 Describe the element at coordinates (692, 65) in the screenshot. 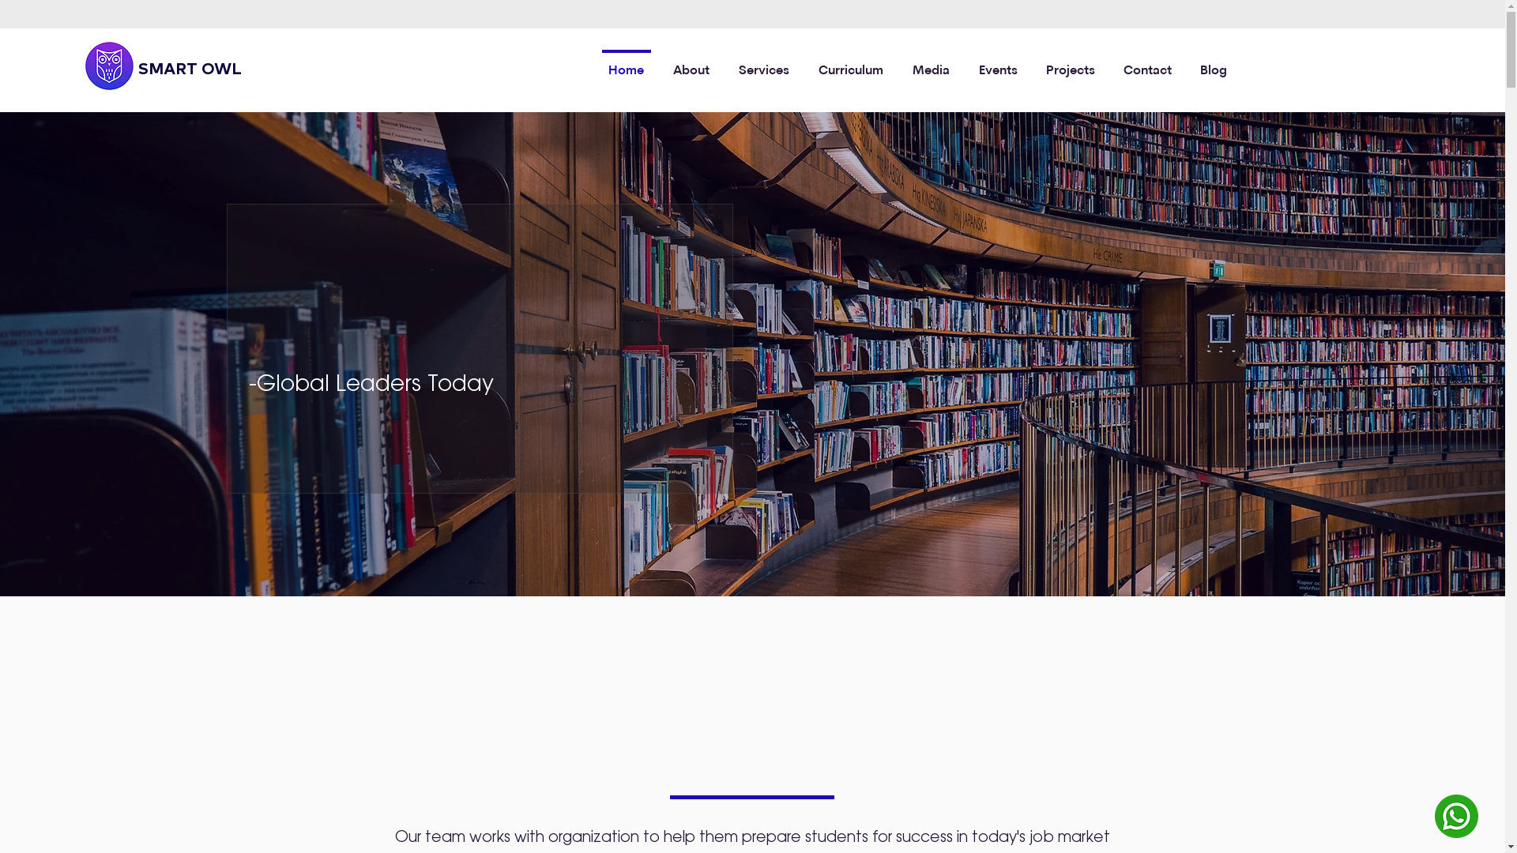

I see `About` at that location.